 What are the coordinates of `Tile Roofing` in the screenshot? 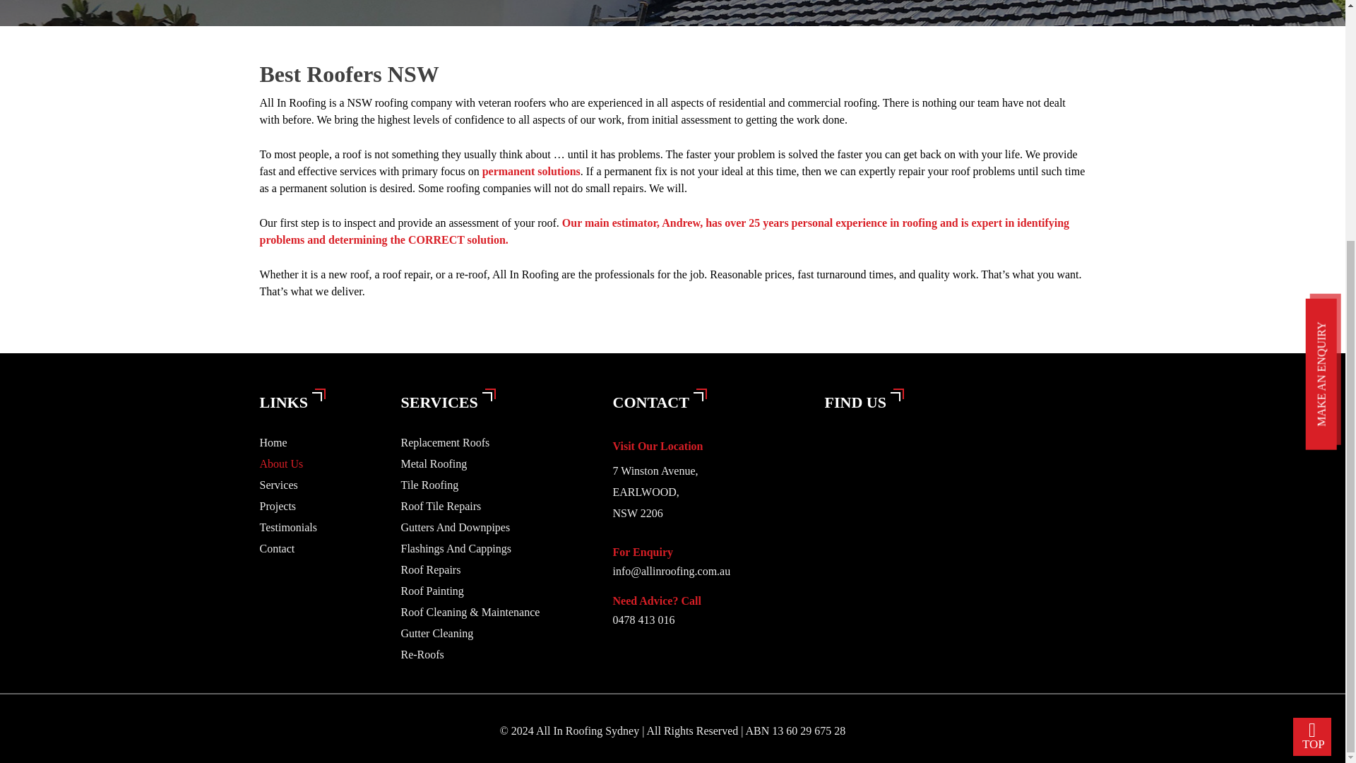 It's located at (430, 485).